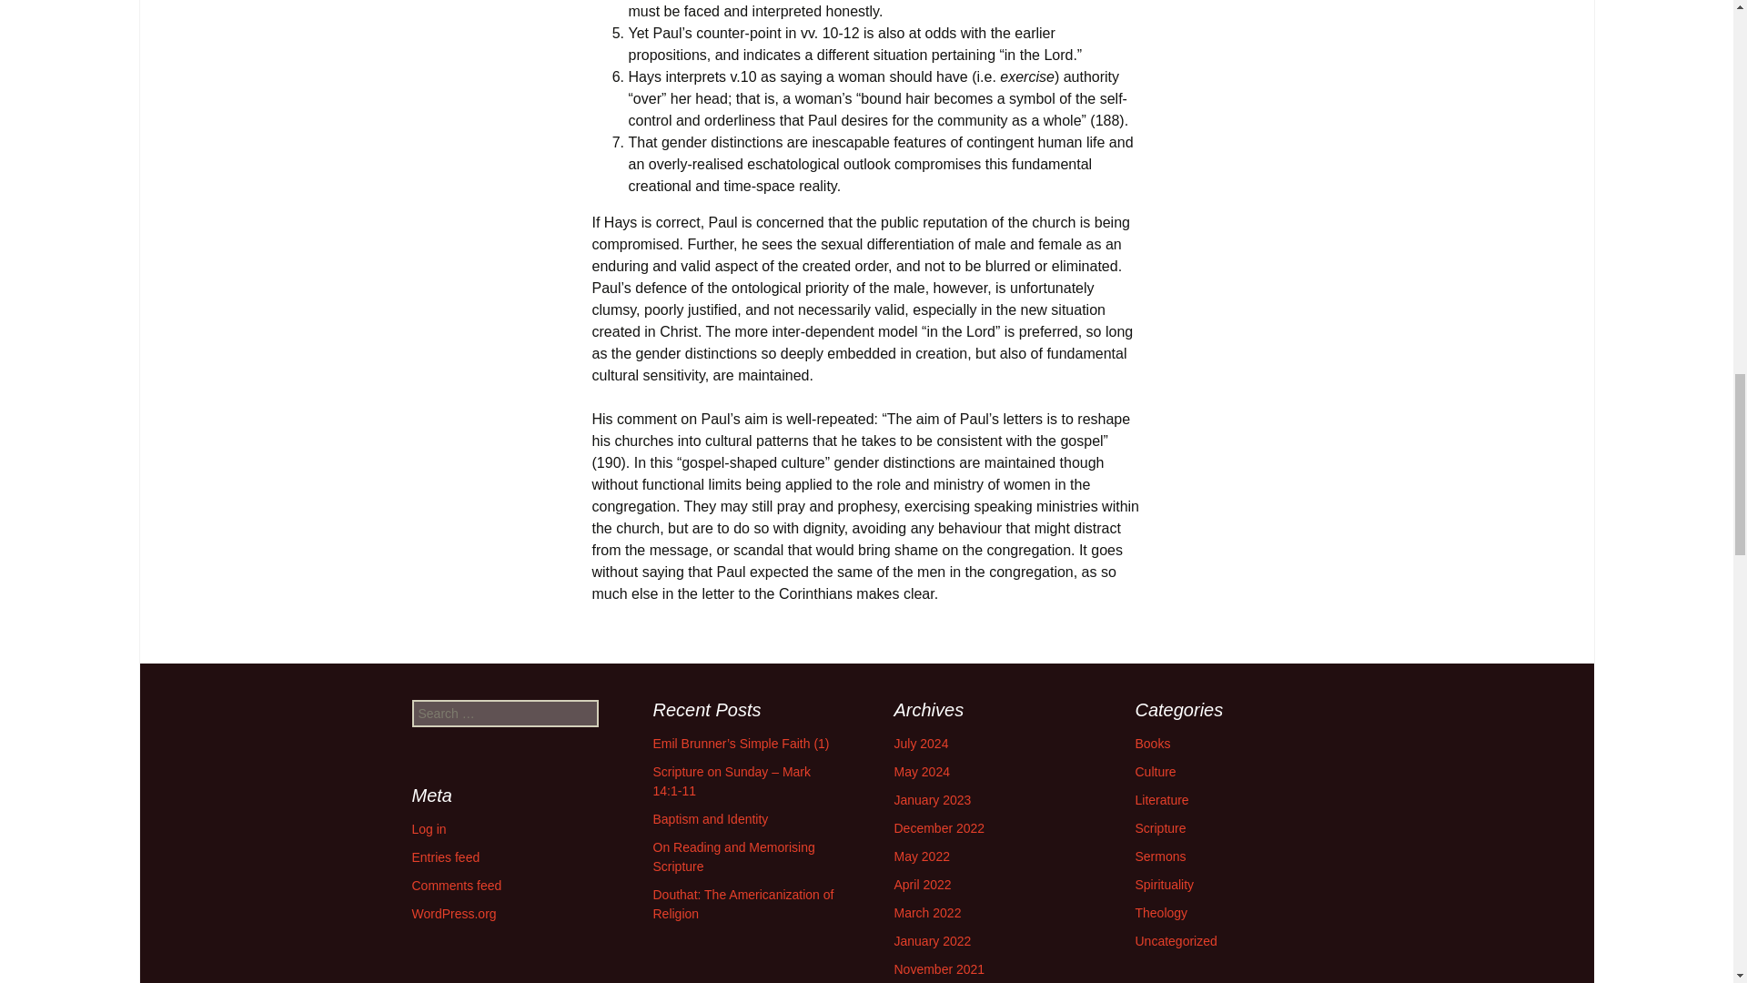  What do you see at coordinates (939, 969) in the screenshot?
I see `November 2021` at bounding box center [939, 969].